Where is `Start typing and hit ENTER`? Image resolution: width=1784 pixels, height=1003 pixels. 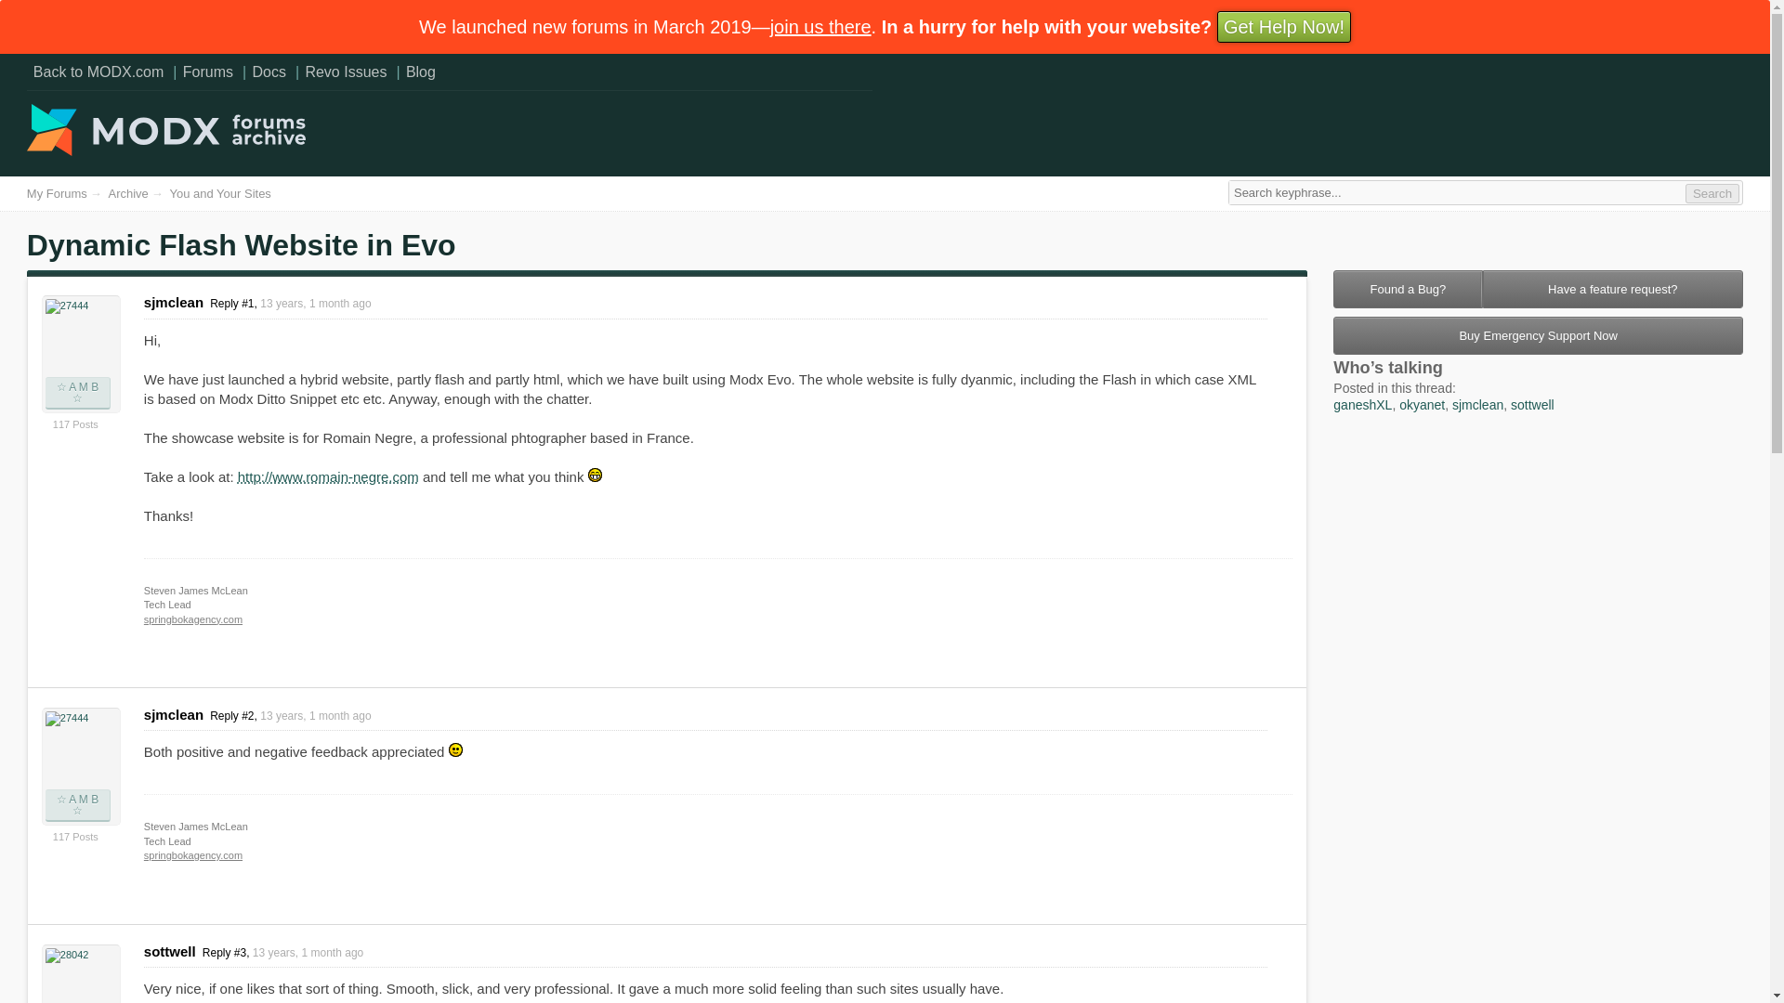 Start typing and hit ENTER is located at coordinates (1472, 193).